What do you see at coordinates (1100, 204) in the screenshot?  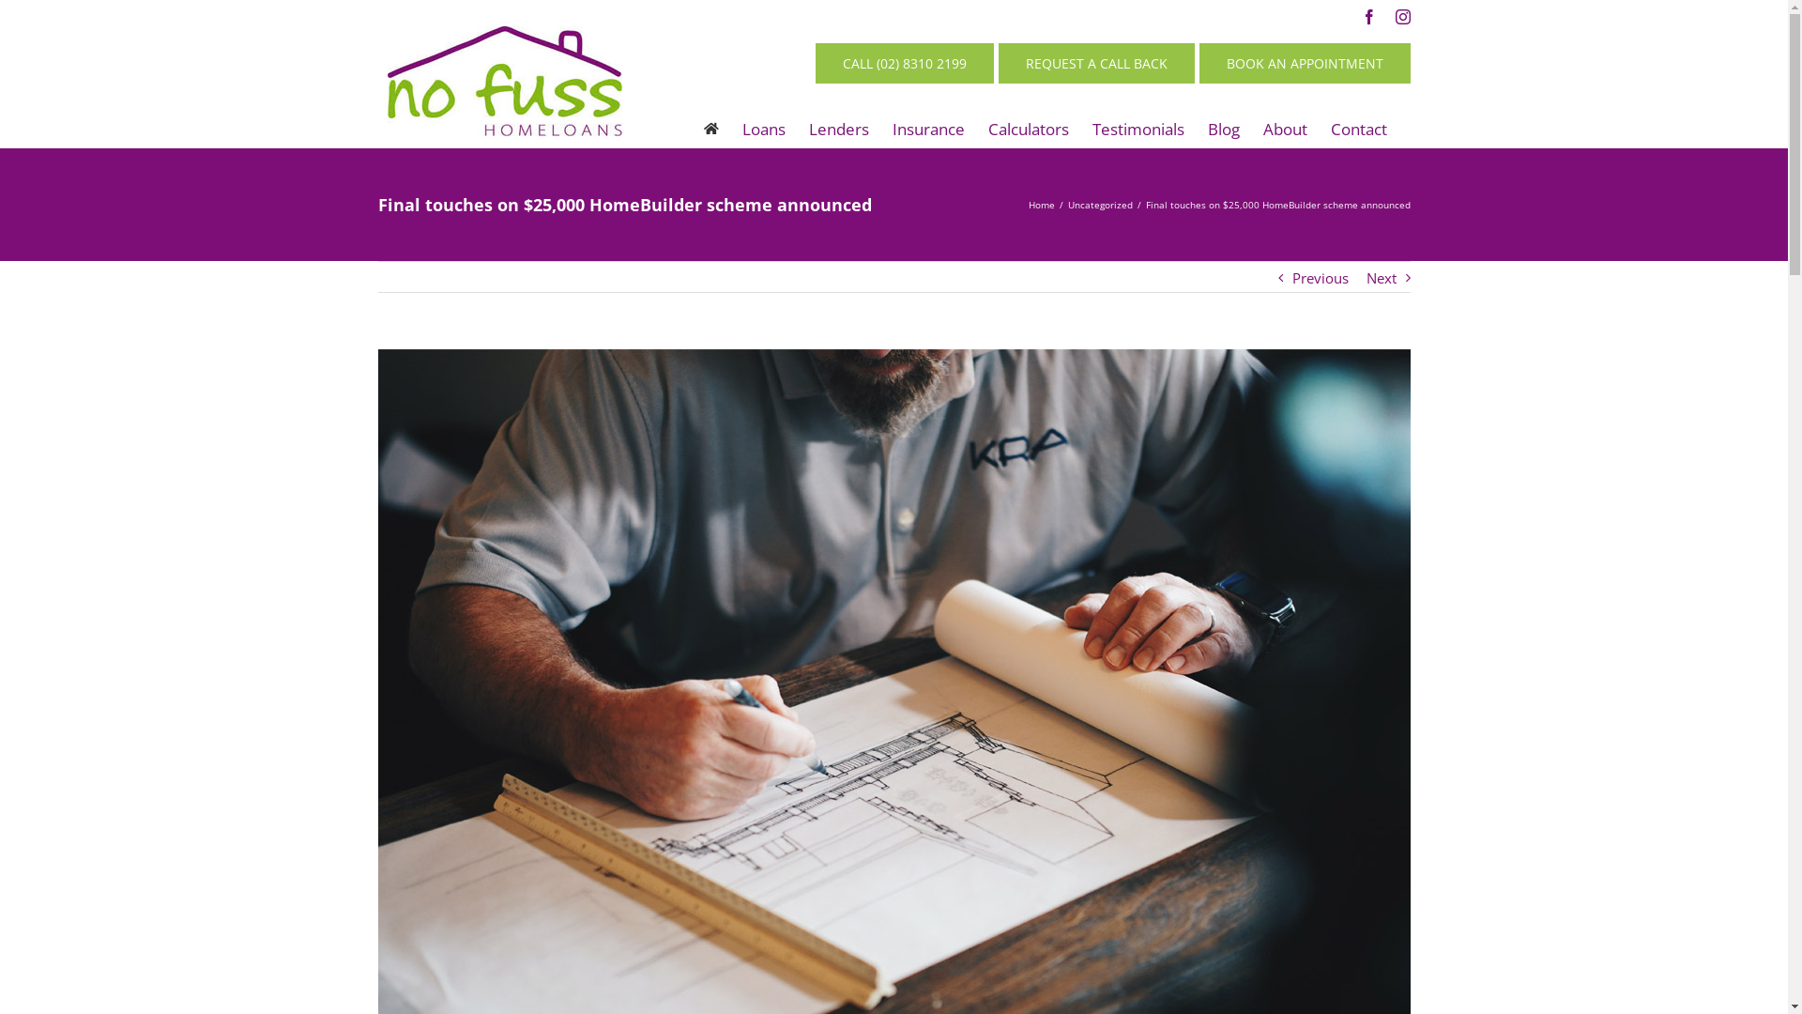 I see `Uncategorized` at bounding box center [1100, 204].